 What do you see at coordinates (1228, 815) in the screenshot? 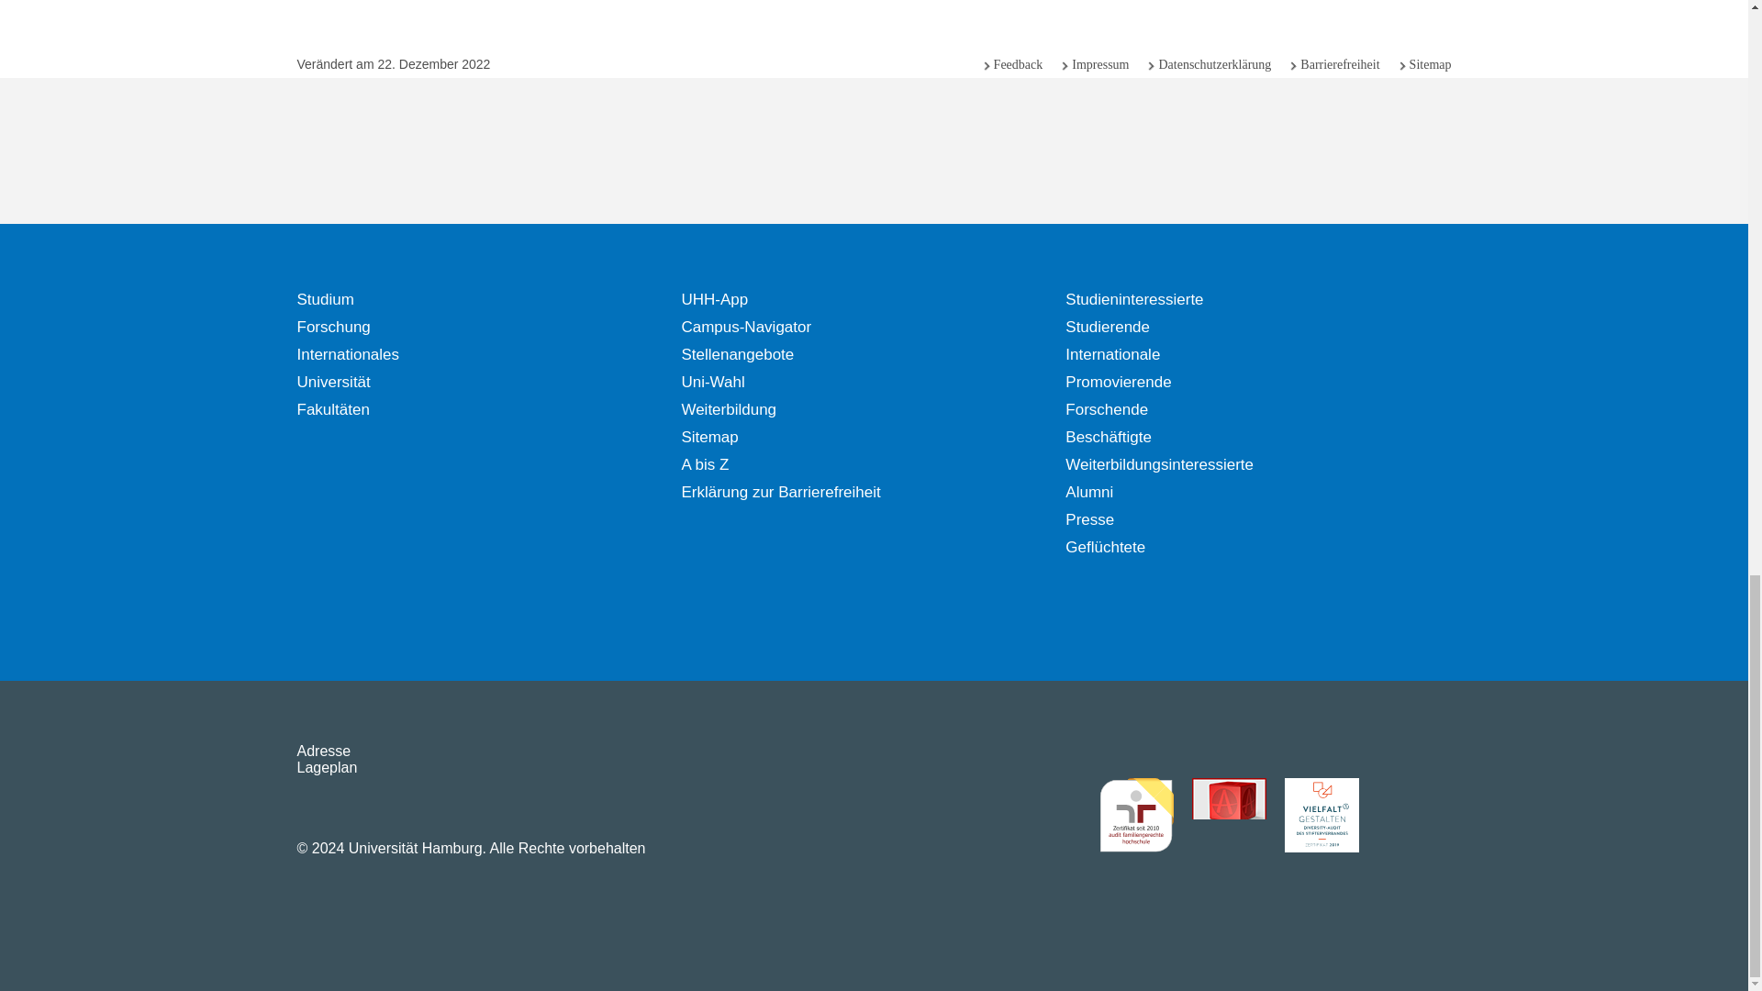
I see `Zur Seite Audit Internationalisierung` at bounding box center [1228, 815].